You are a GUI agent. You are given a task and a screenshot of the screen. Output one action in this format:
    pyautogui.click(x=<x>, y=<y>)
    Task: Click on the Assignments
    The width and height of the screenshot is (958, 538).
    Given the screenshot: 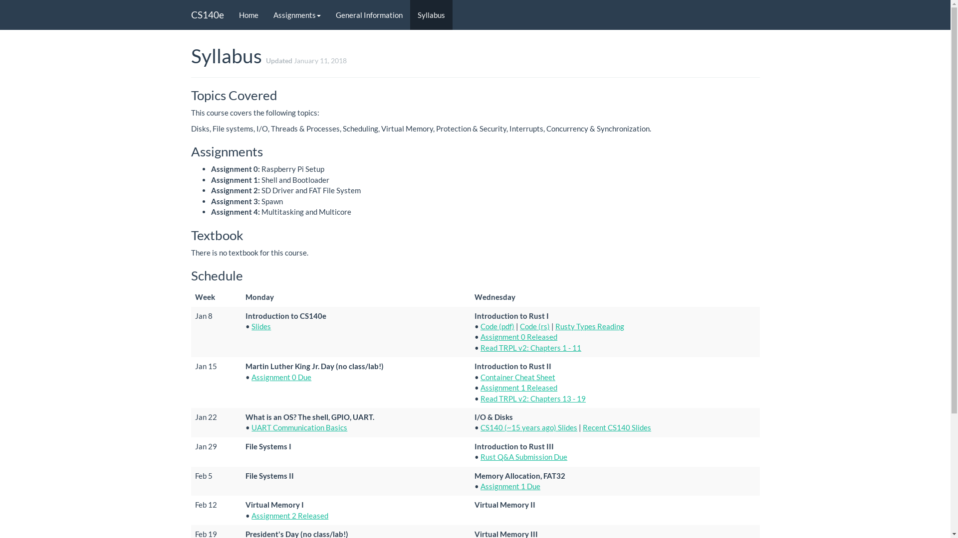 What is the action you would take?
    pyautogui.click(x=296, y=15)
    